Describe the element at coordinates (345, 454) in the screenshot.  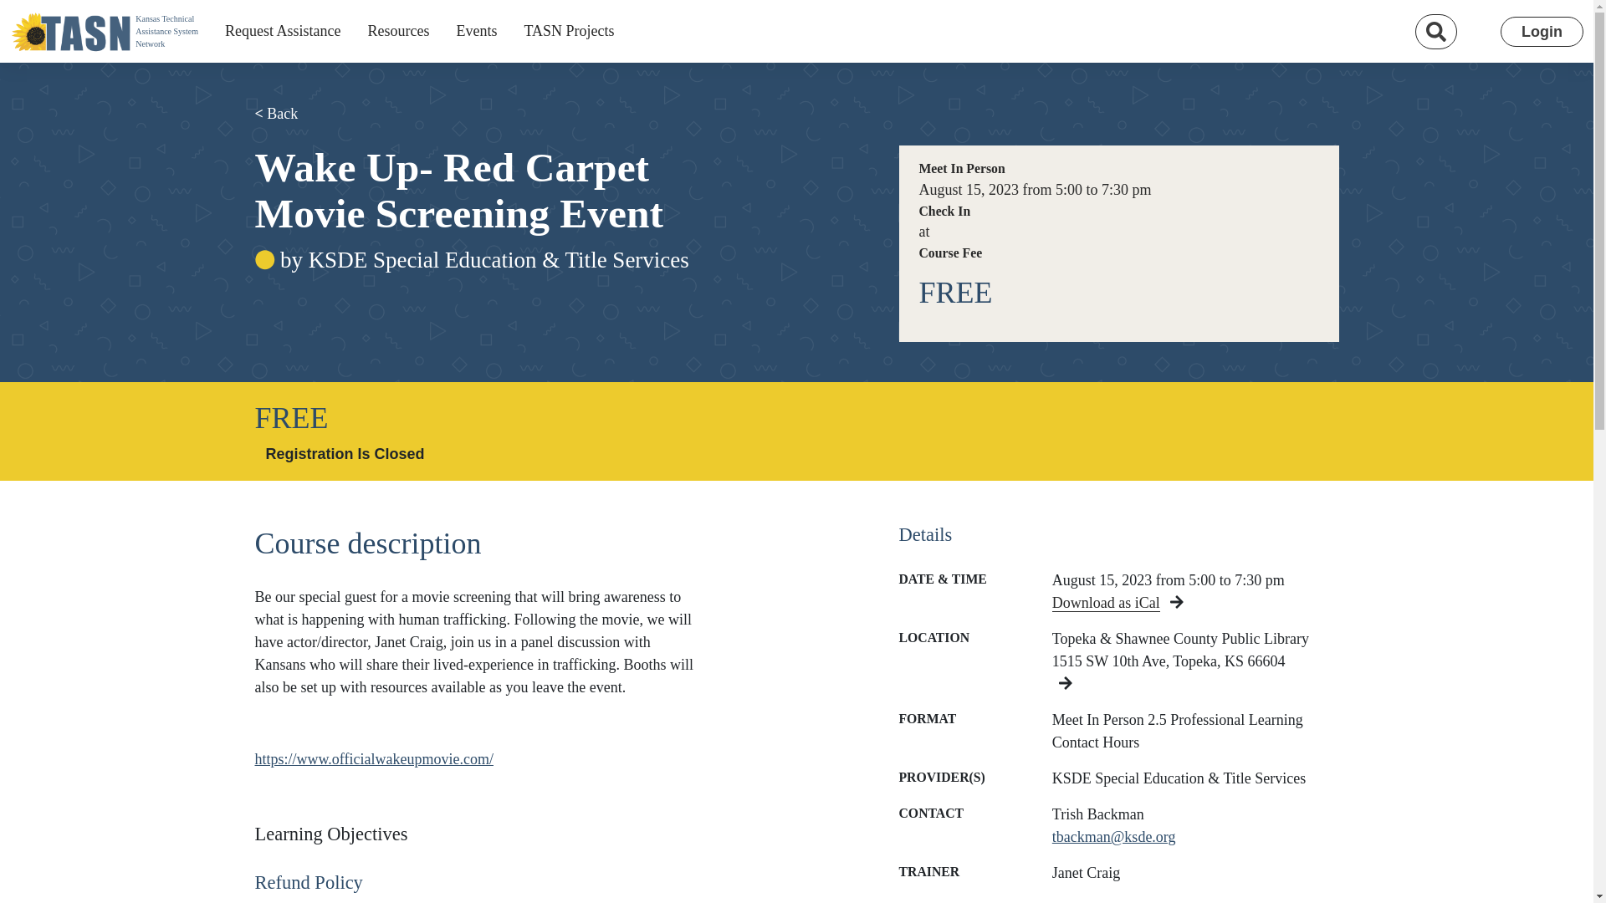
I see `Registration Is Closed` at that location.